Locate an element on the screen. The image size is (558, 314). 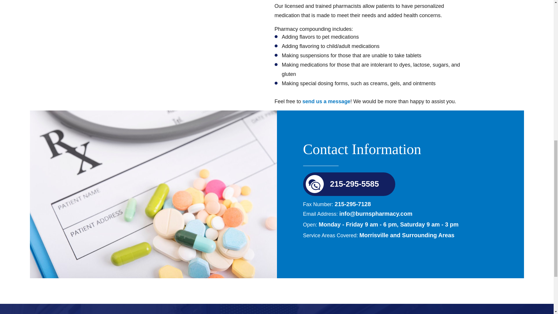
send us a message is located at coordinates (326, 101).